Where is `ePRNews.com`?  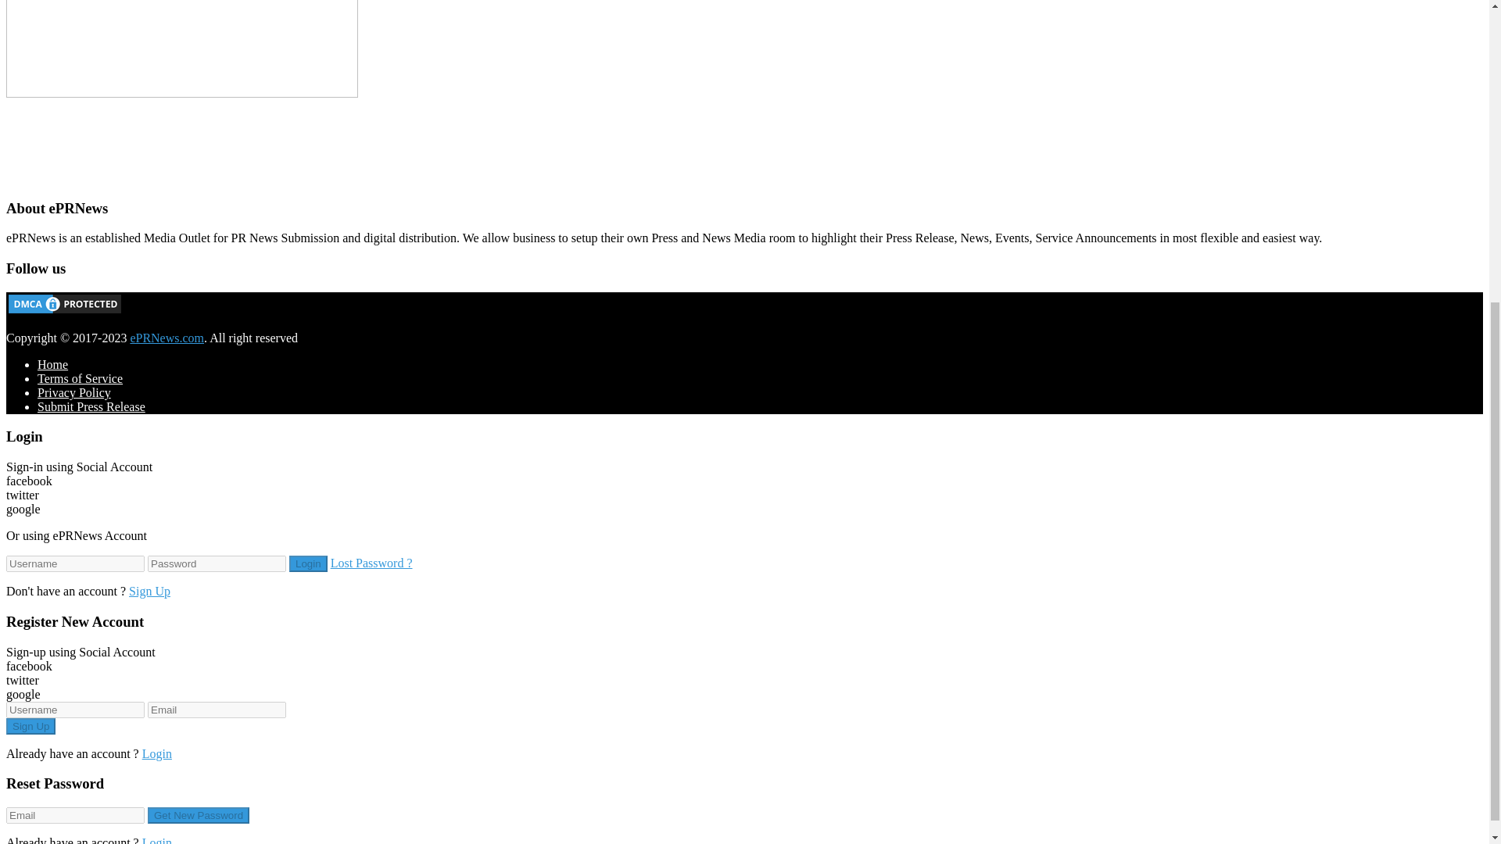 ePRNews.com is located at coordinates (167, 338).